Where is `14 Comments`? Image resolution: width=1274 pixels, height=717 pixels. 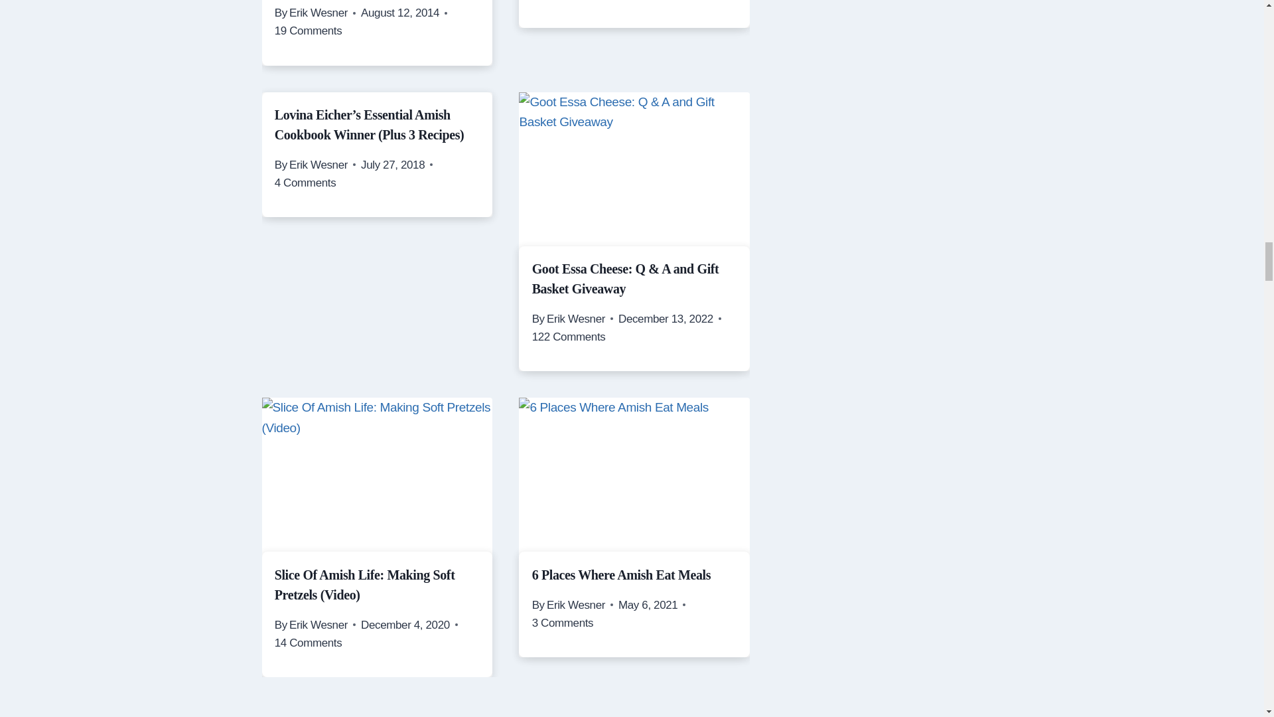
14 Comments is located at coordinates (309, 643).